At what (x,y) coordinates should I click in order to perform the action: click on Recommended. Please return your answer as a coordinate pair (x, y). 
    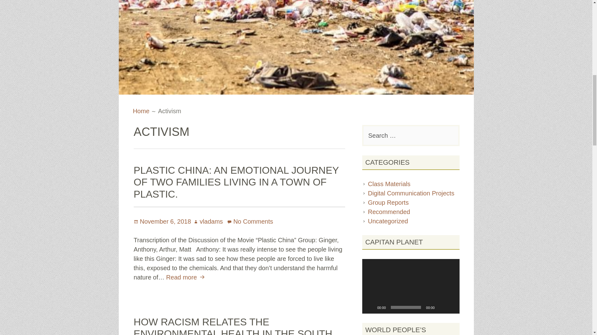
    Looking at the image, I should click on (389, 212).